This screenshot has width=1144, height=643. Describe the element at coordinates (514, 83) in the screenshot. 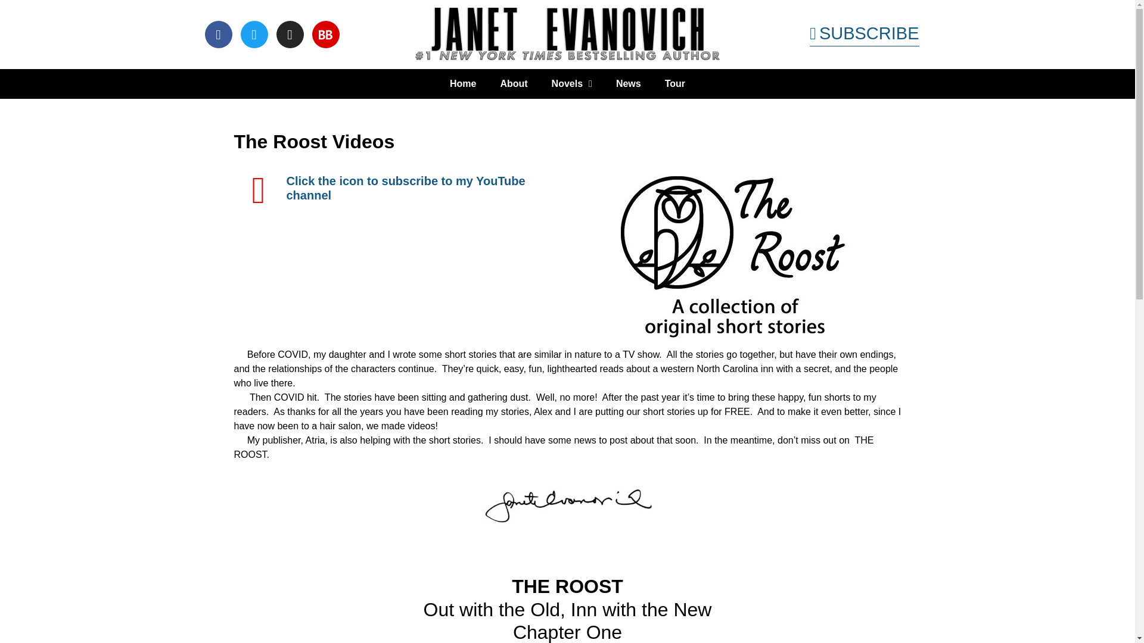

I see `About` at that location.